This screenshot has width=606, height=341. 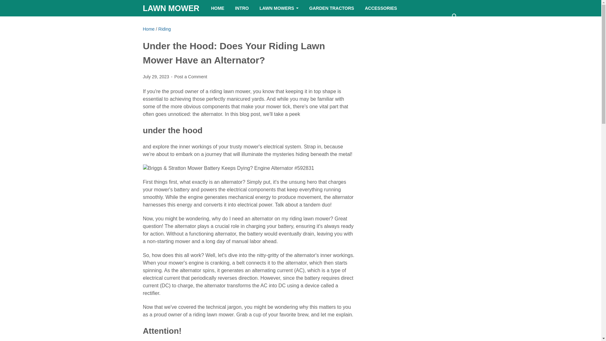 I want to click on Post a Comment, so click(x=191, y=77).